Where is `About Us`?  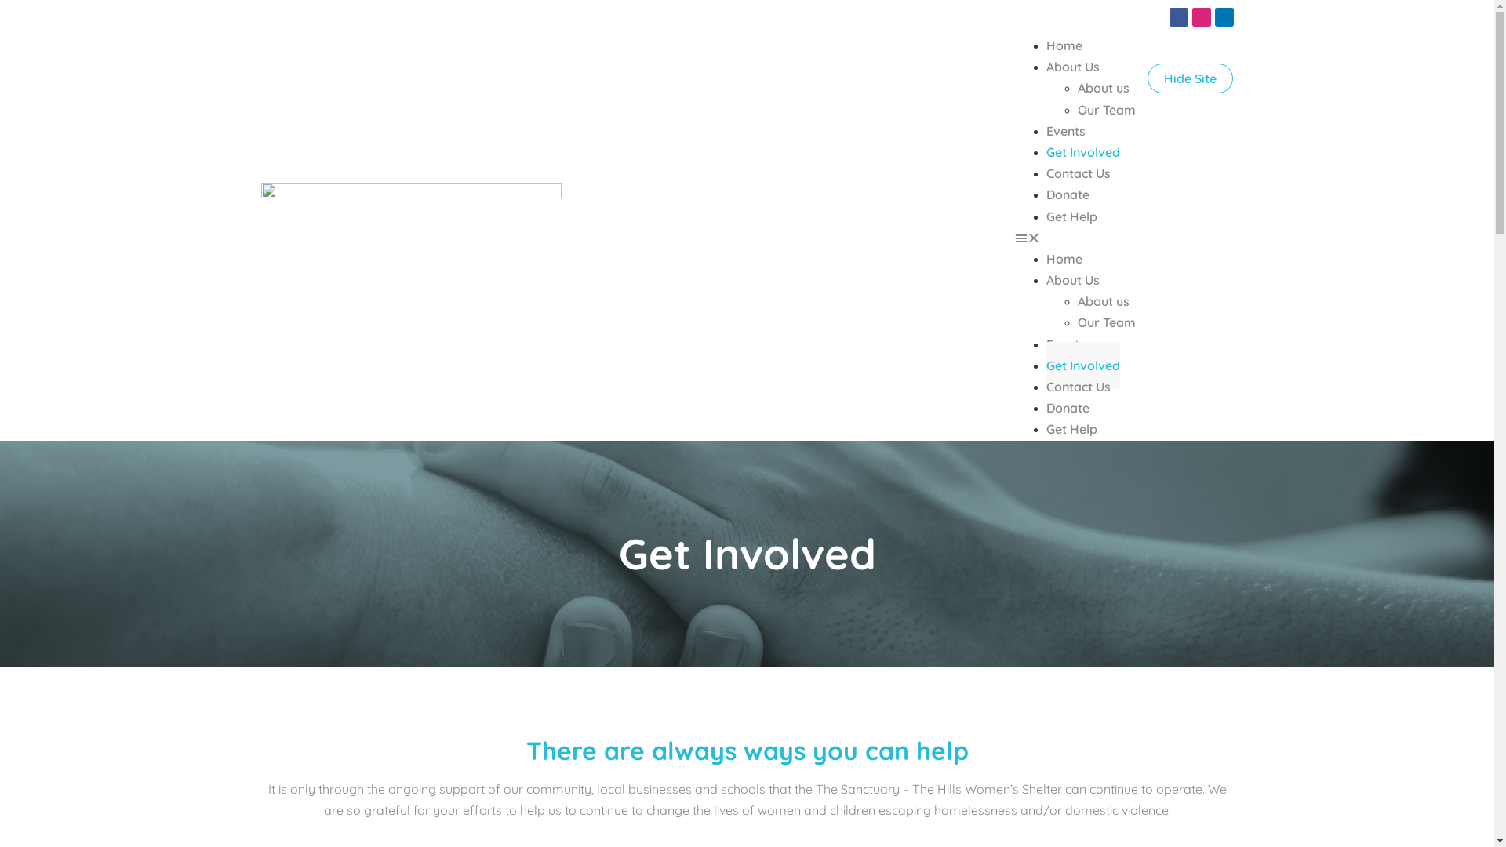 About Us is located at coordinates (1073, 67).